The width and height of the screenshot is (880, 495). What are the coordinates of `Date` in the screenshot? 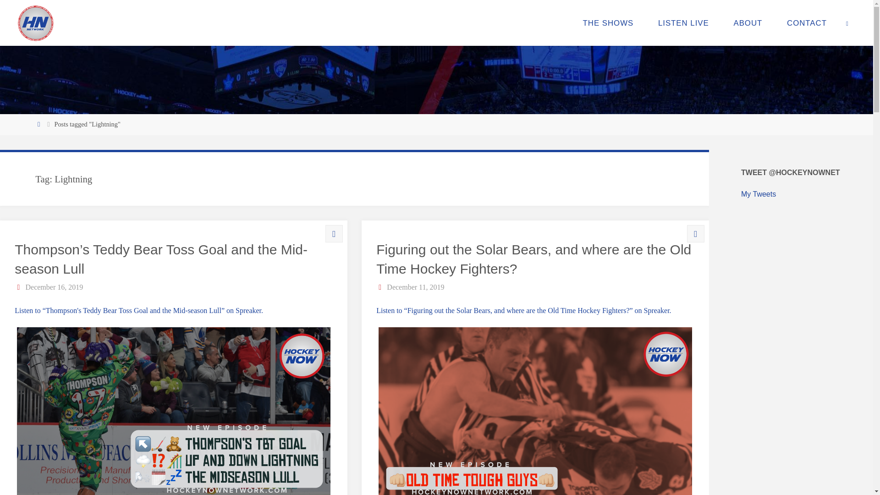 It's located at (380, 287).